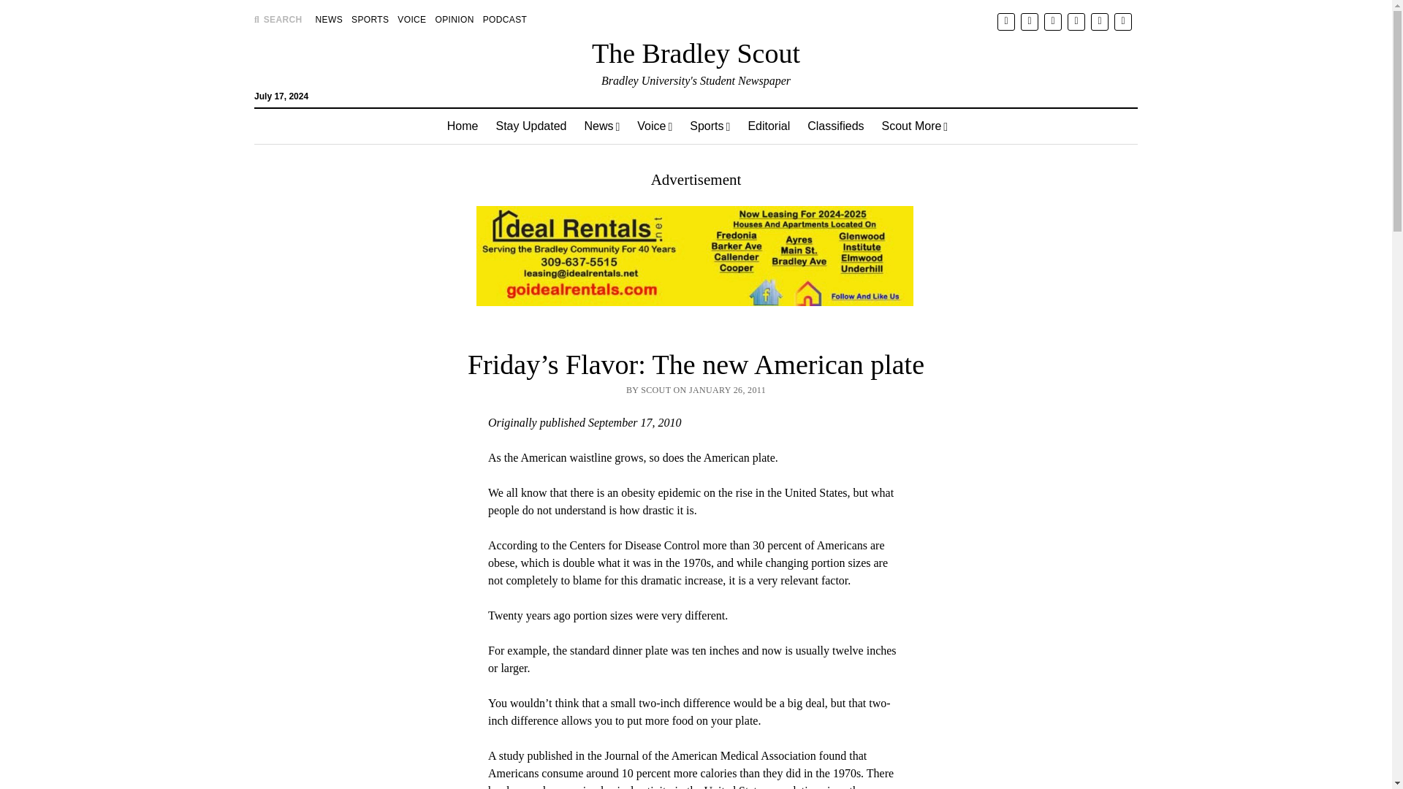  Describe the element at coordinates (531, 126) in the screenshot. I see `Stay Updated` at that location.